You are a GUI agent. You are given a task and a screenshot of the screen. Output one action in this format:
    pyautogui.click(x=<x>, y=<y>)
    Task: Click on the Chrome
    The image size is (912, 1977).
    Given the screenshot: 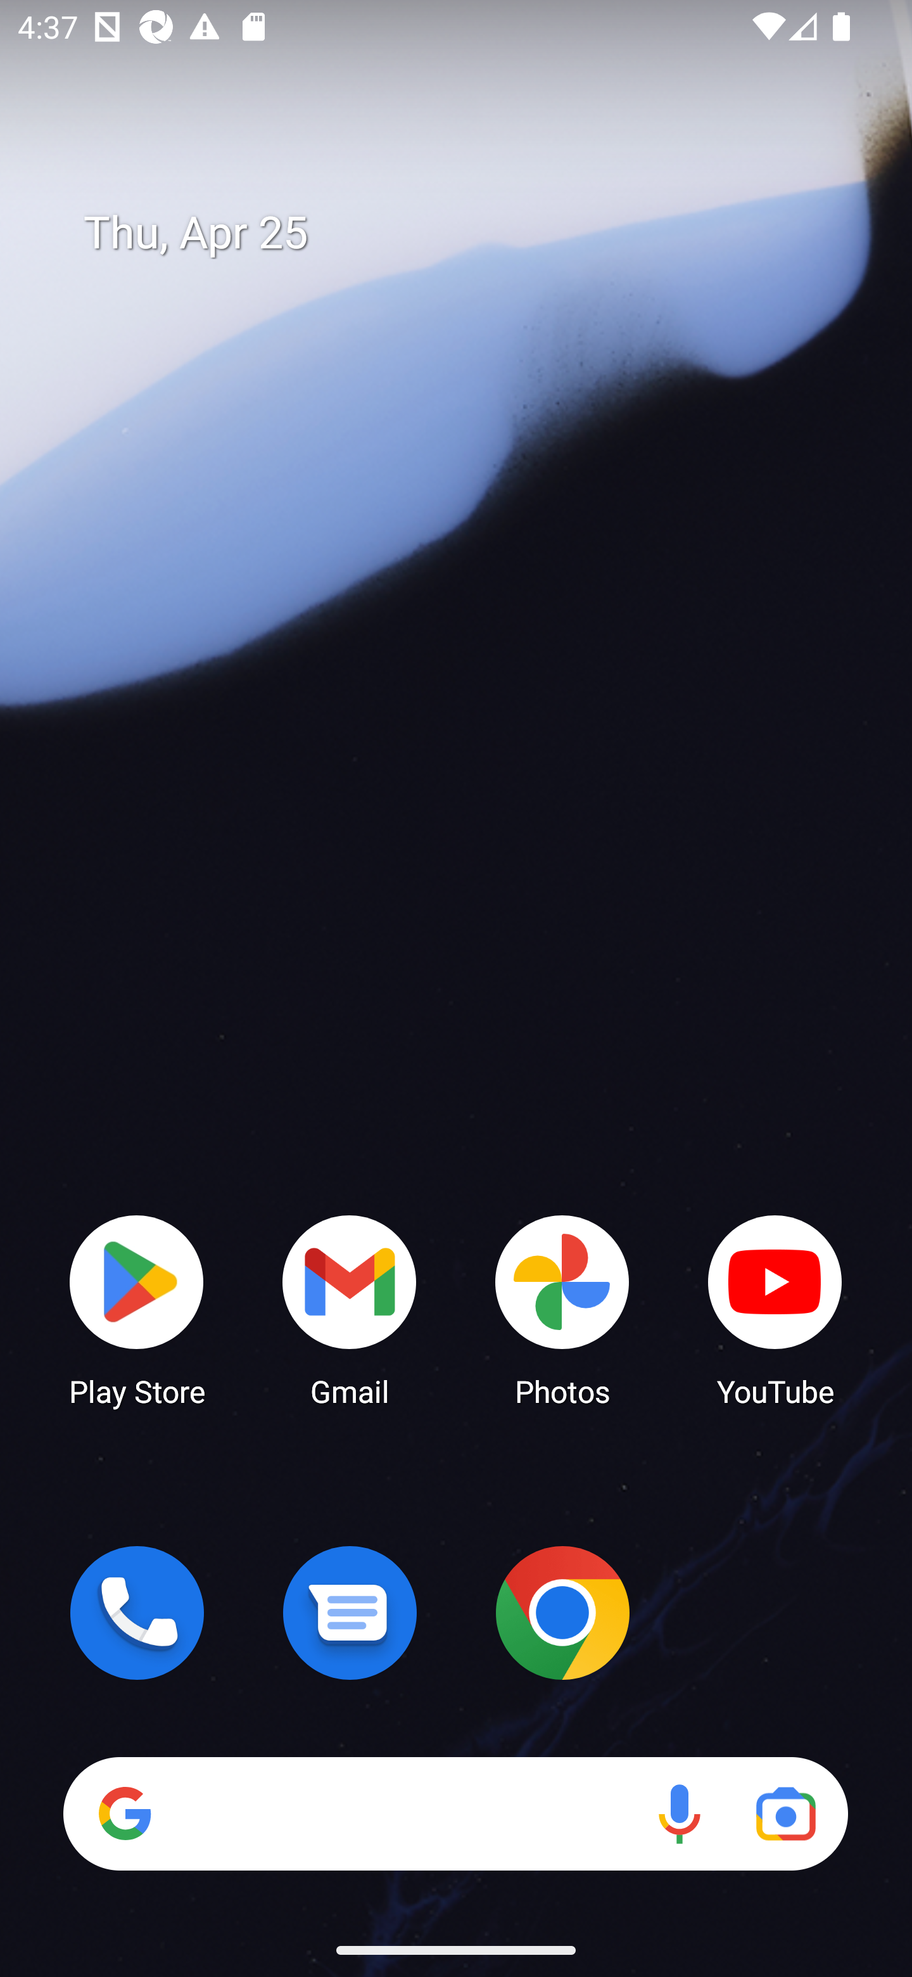 What is the action you would take?
    pyautogui.click(x=562, y=1613)
    